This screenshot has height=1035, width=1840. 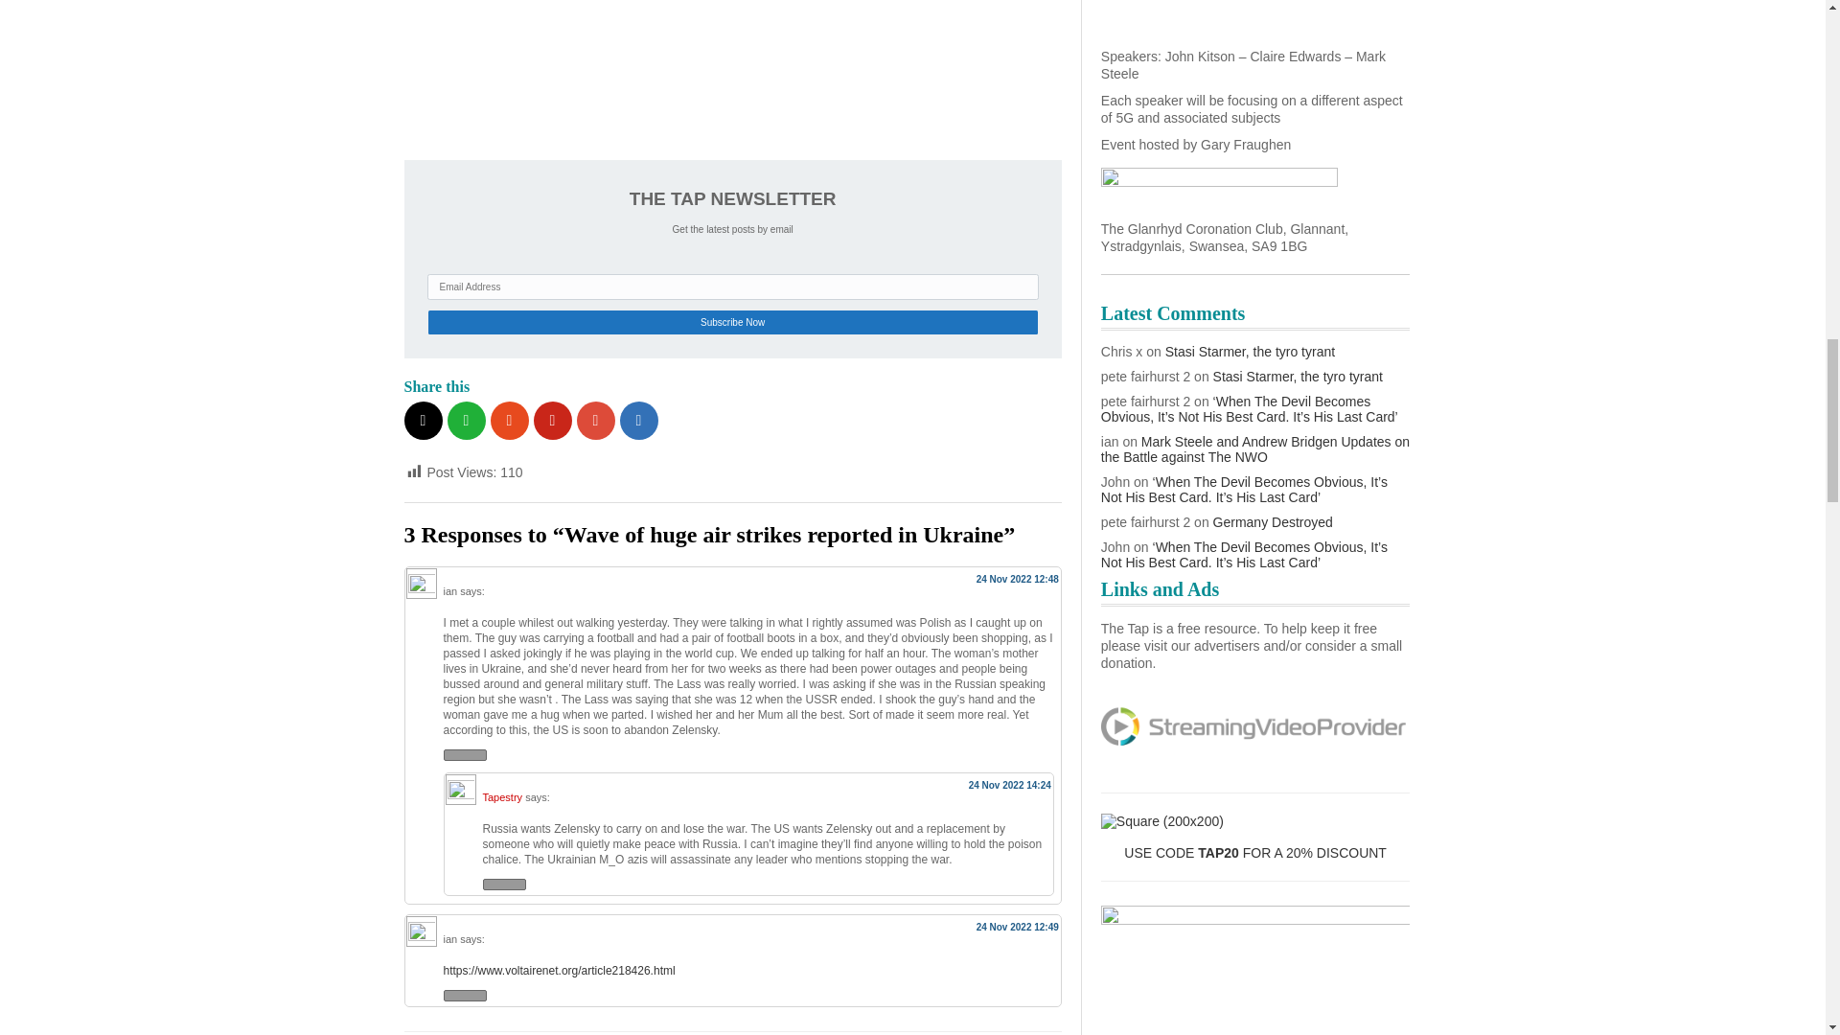 I want to click on 24 Nov 2022 14:24, so click(x=1010, y=786).